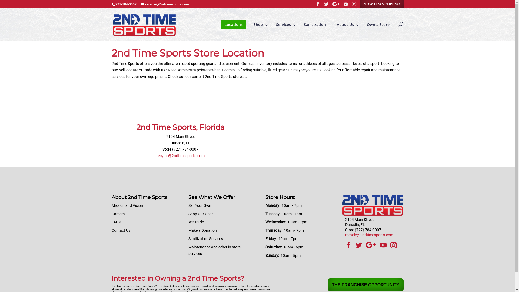  Describe the element at coordinates (165, 4) in the screenshot. I see `recycle@2ndtimesports.com` at that location.